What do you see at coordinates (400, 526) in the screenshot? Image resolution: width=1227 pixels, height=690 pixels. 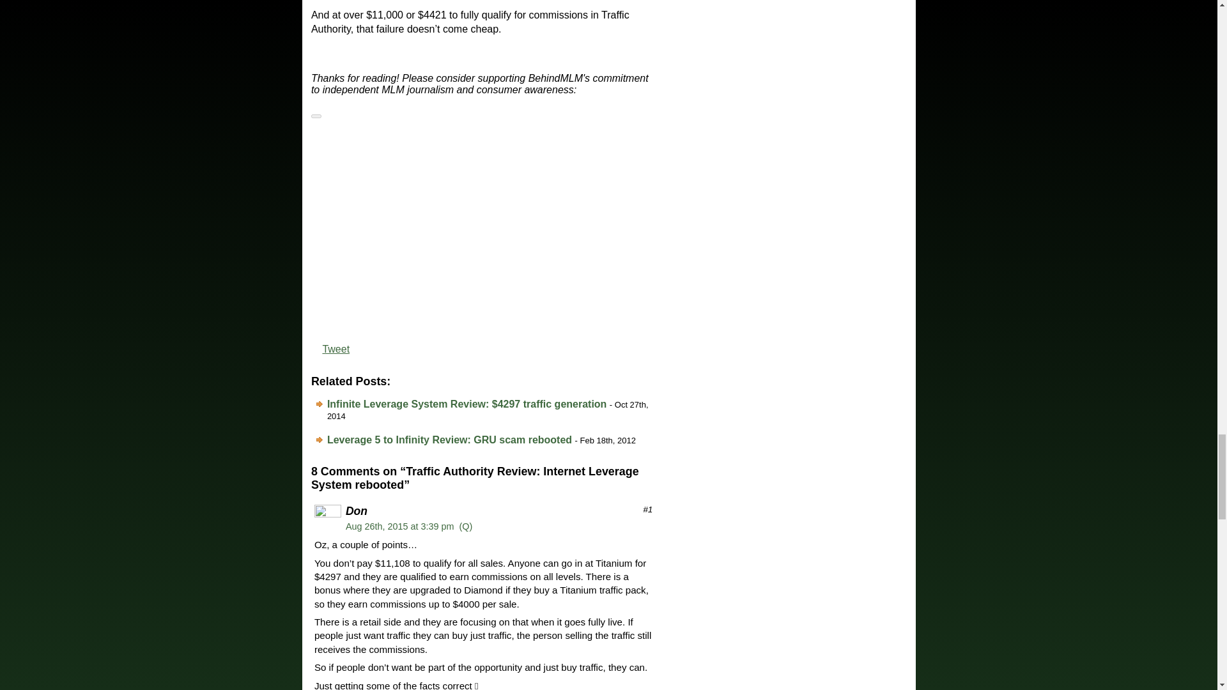 I see `Aug 26th, 2015 at 3:39 pm` at bounding box center [400, 526].